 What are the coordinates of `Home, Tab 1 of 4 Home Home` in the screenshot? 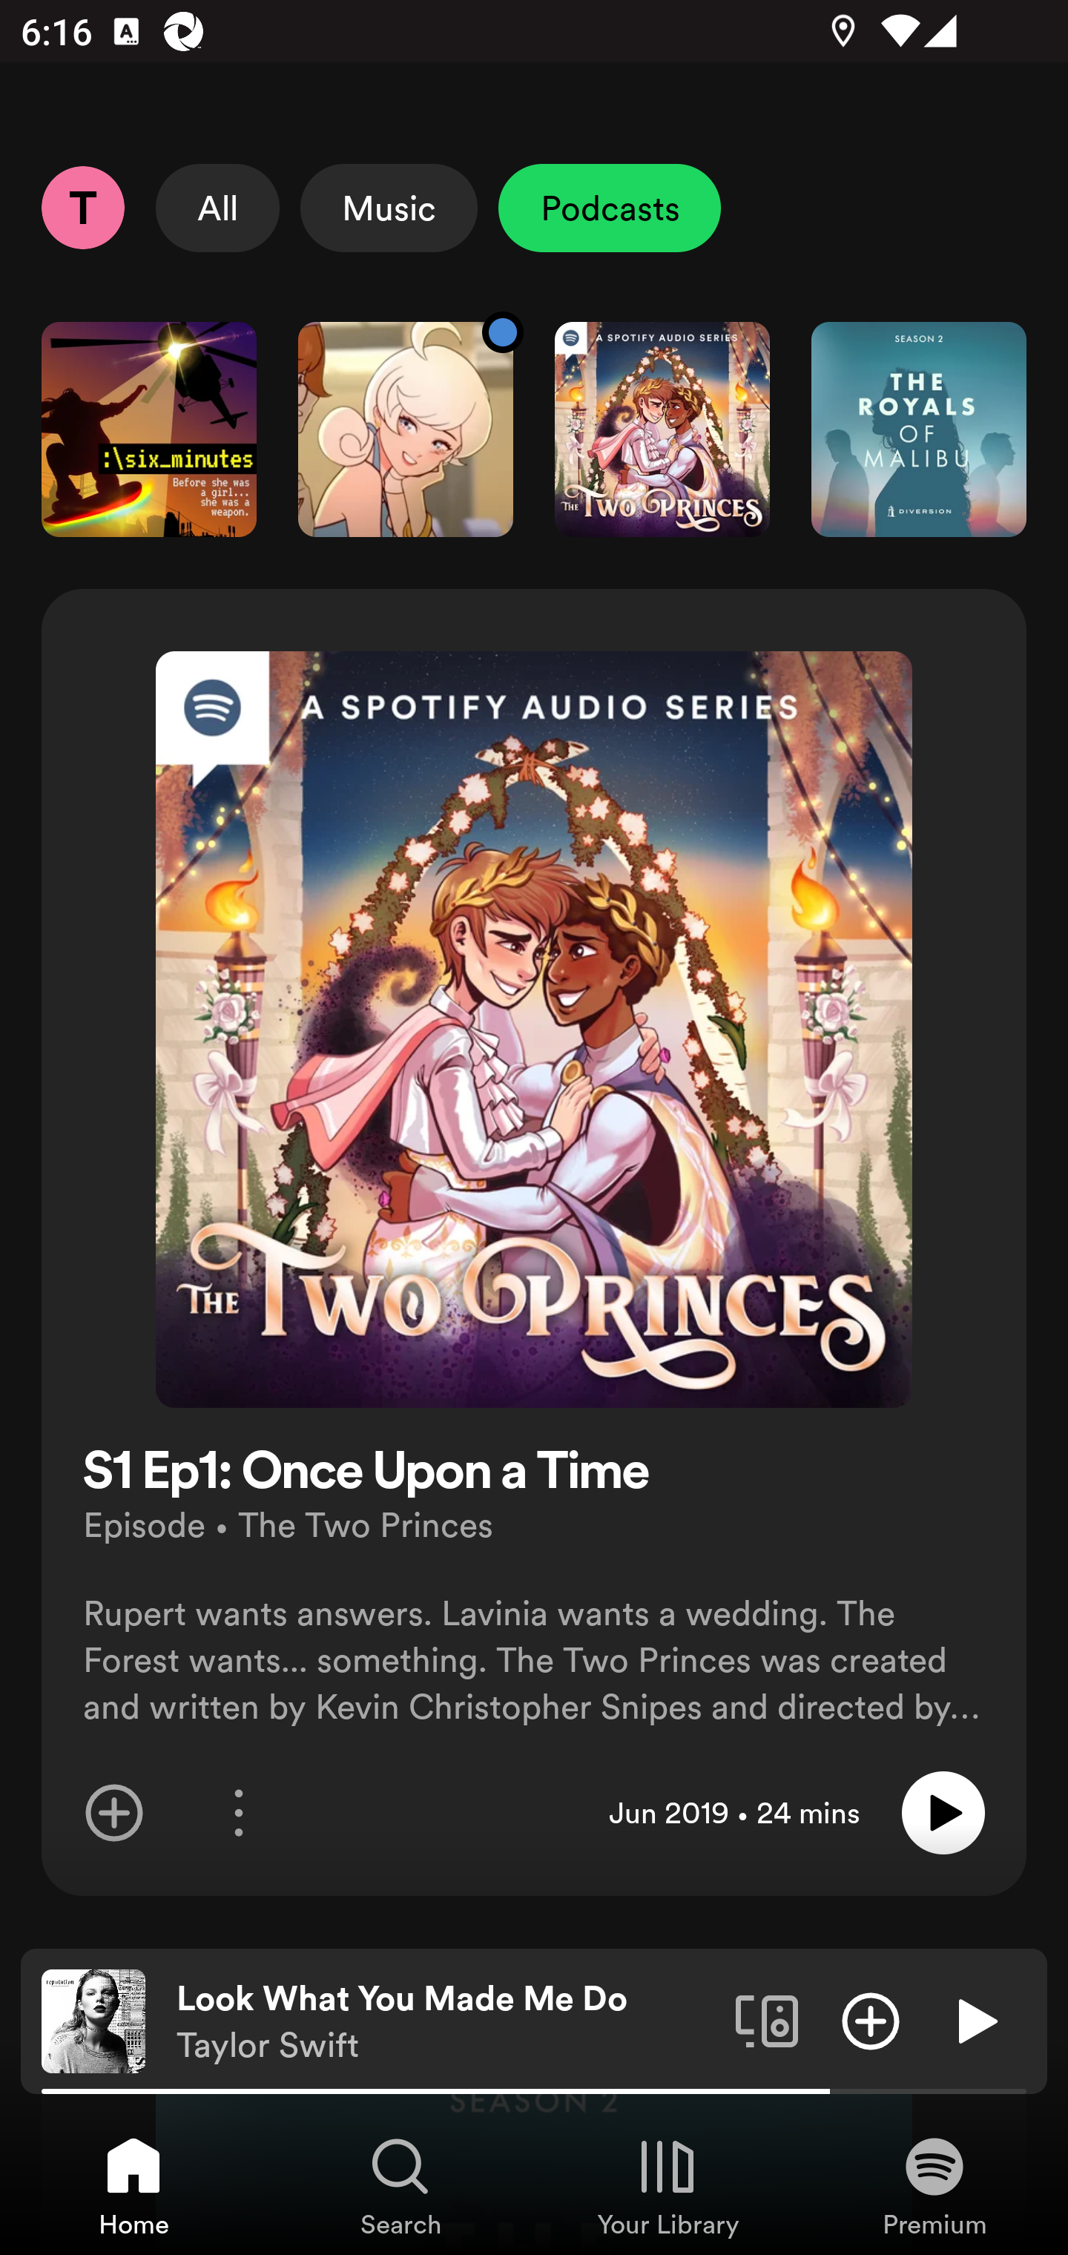 It's located at (133, 2185).